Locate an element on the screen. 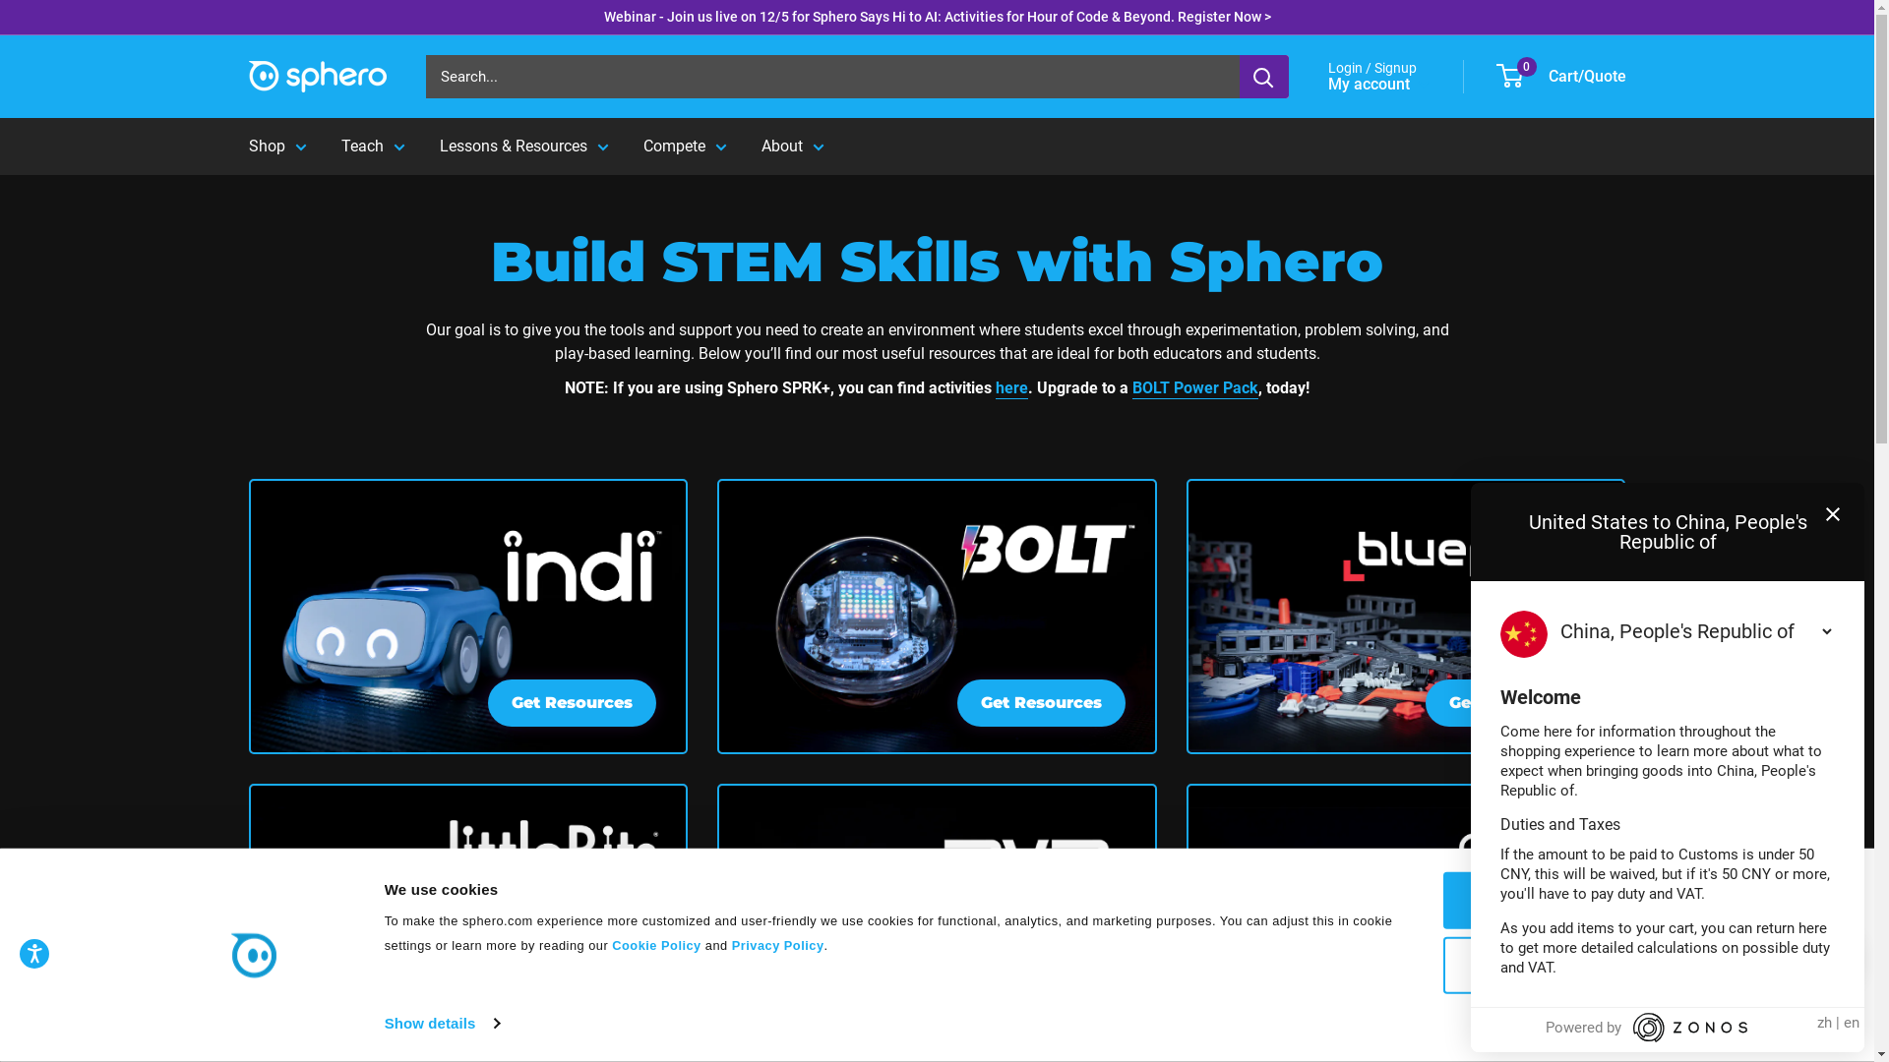 Image resolution: width=1889 pixels, height=1062 pixels. Get Resources is located at coordinates (937, 617).